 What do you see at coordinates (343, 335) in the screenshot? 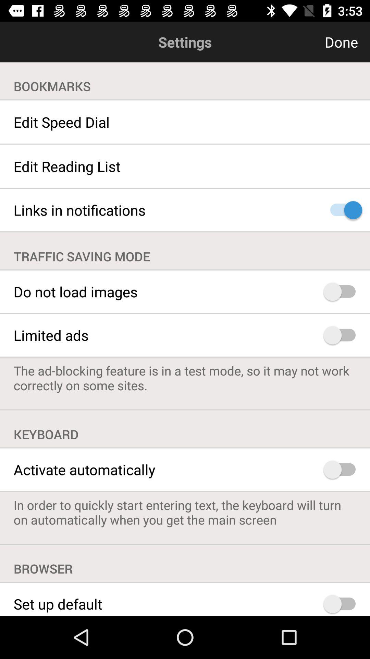
I see `toggle advertisement option` at bounding box center [343, 335].